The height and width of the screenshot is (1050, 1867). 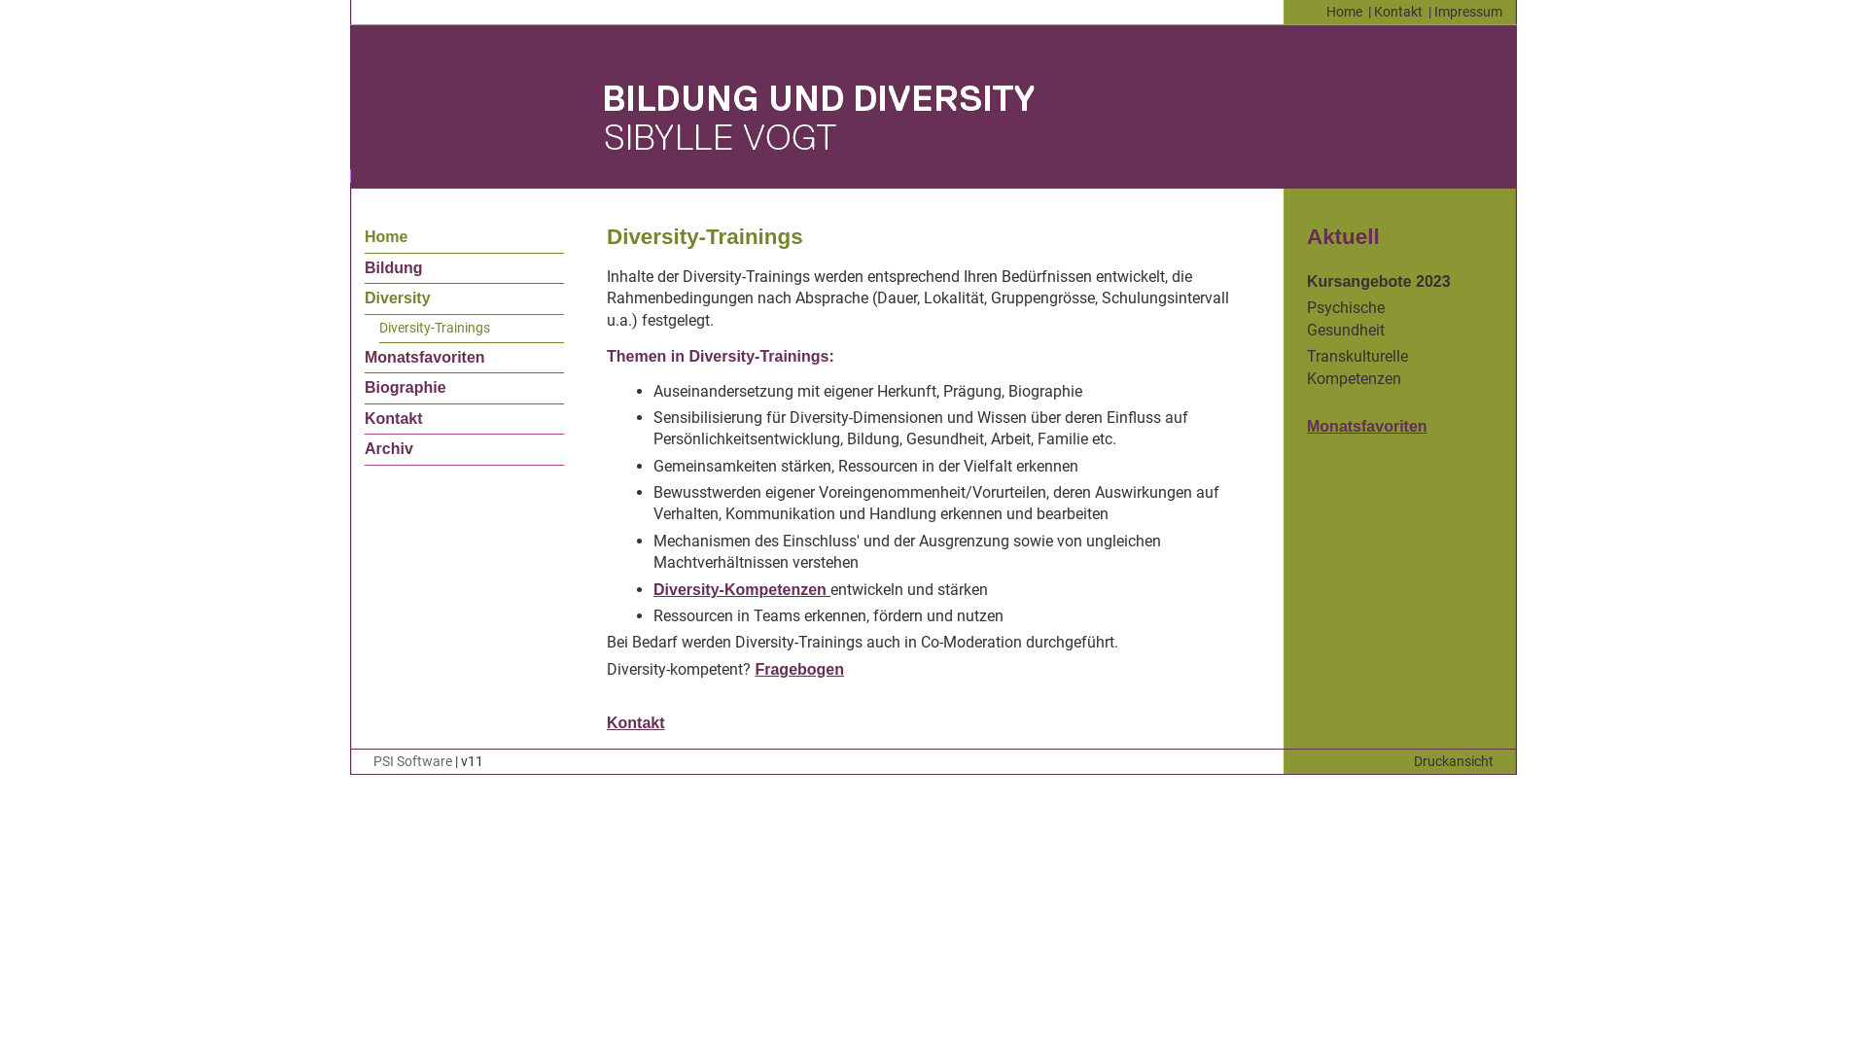 I want to click on Diversity-Trainings, so click(x=435, y=329).